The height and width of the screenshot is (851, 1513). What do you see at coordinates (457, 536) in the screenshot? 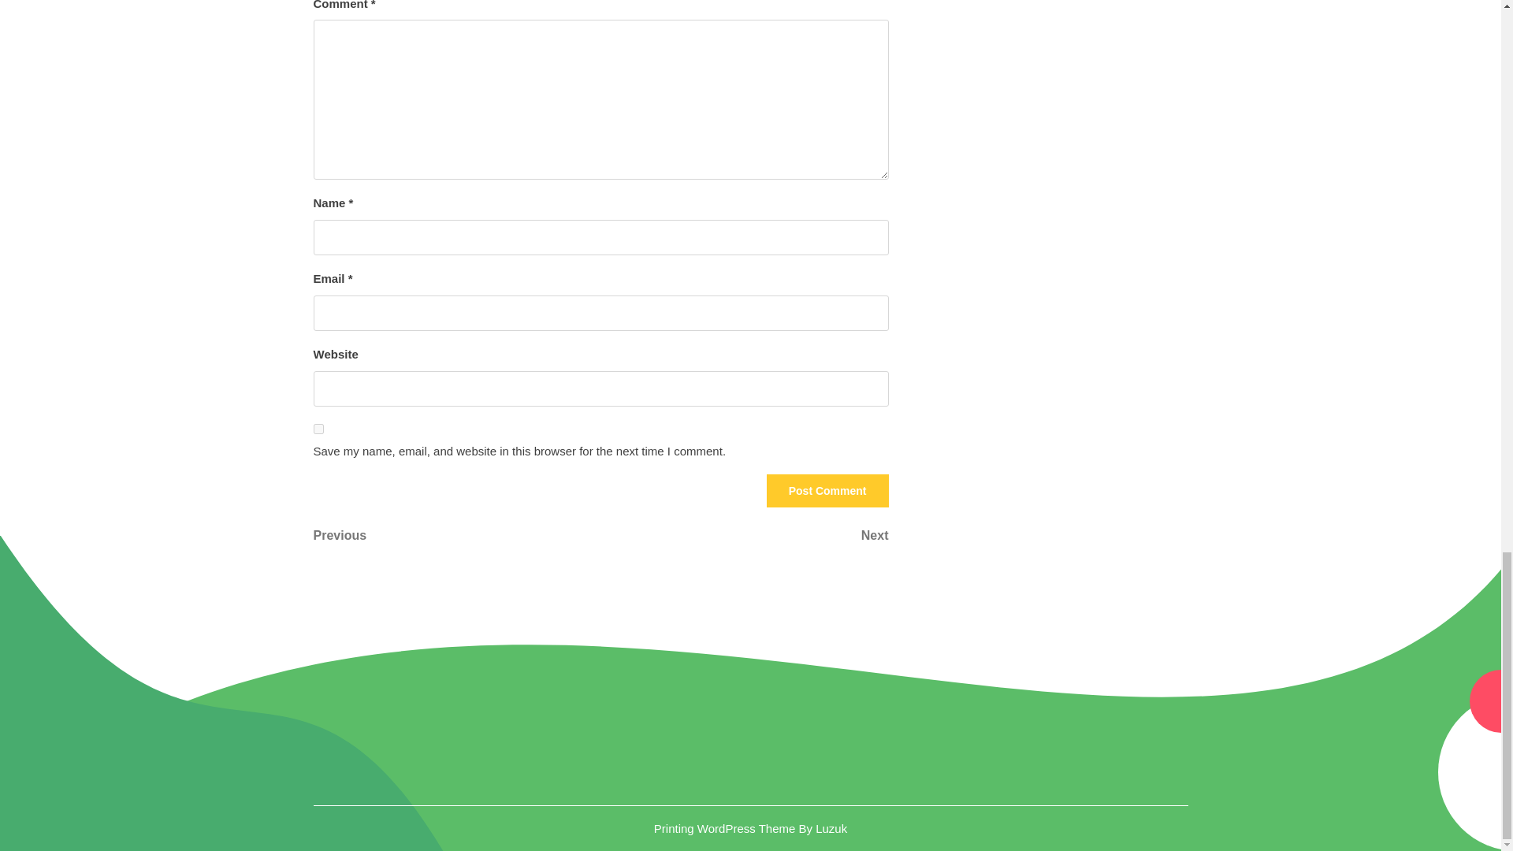
I see `Printing WordPress Theme By Luzuk` at bounding box center [457, 536].